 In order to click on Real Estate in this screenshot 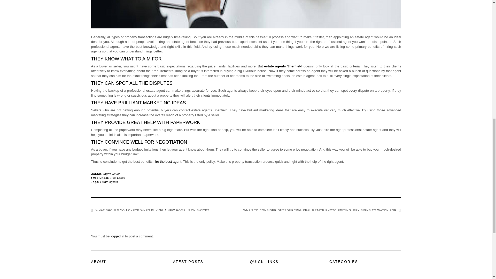, I will do `click(118, 178)`.